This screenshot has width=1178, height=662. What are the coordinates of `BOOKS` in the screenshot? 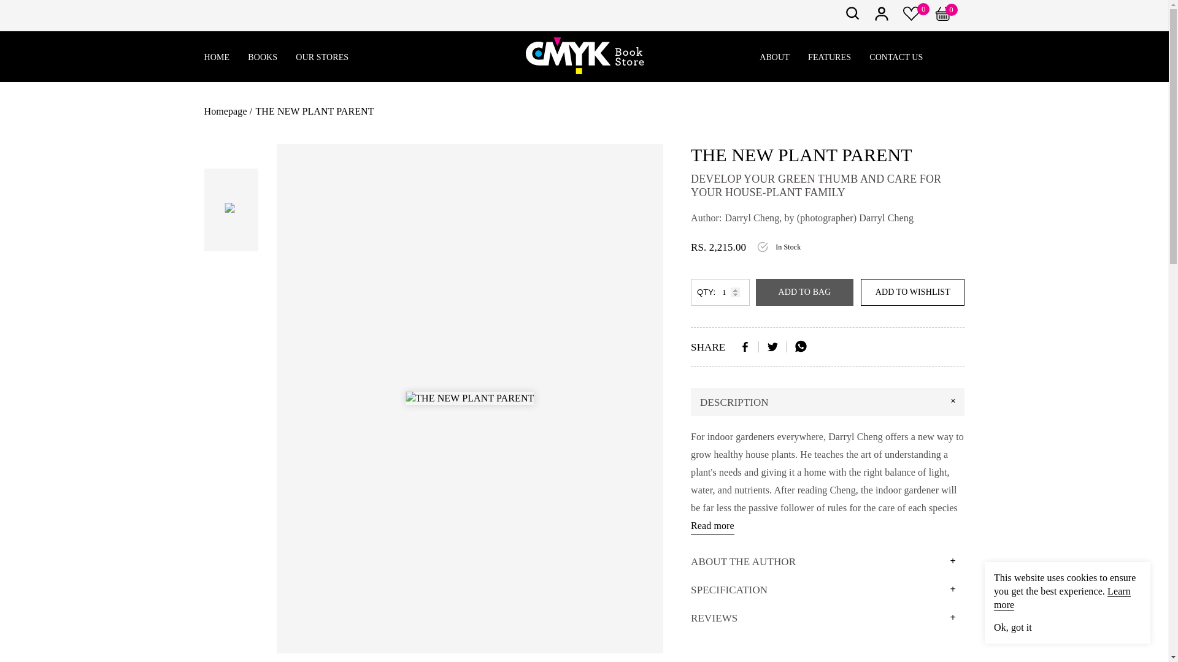 It's located at (262, 58).